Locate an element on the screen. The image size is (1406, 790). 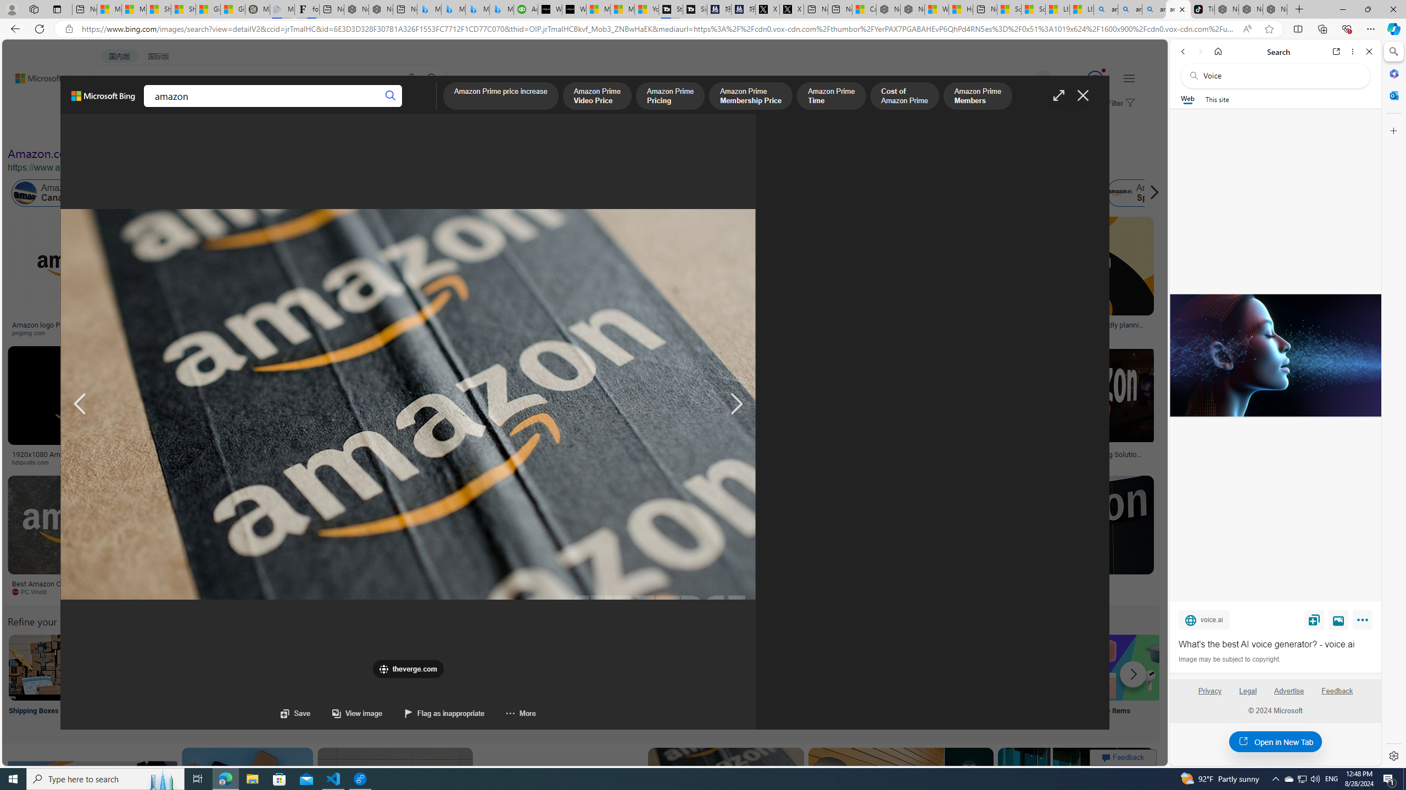
TikTok is located at coordinates (1202, 9).